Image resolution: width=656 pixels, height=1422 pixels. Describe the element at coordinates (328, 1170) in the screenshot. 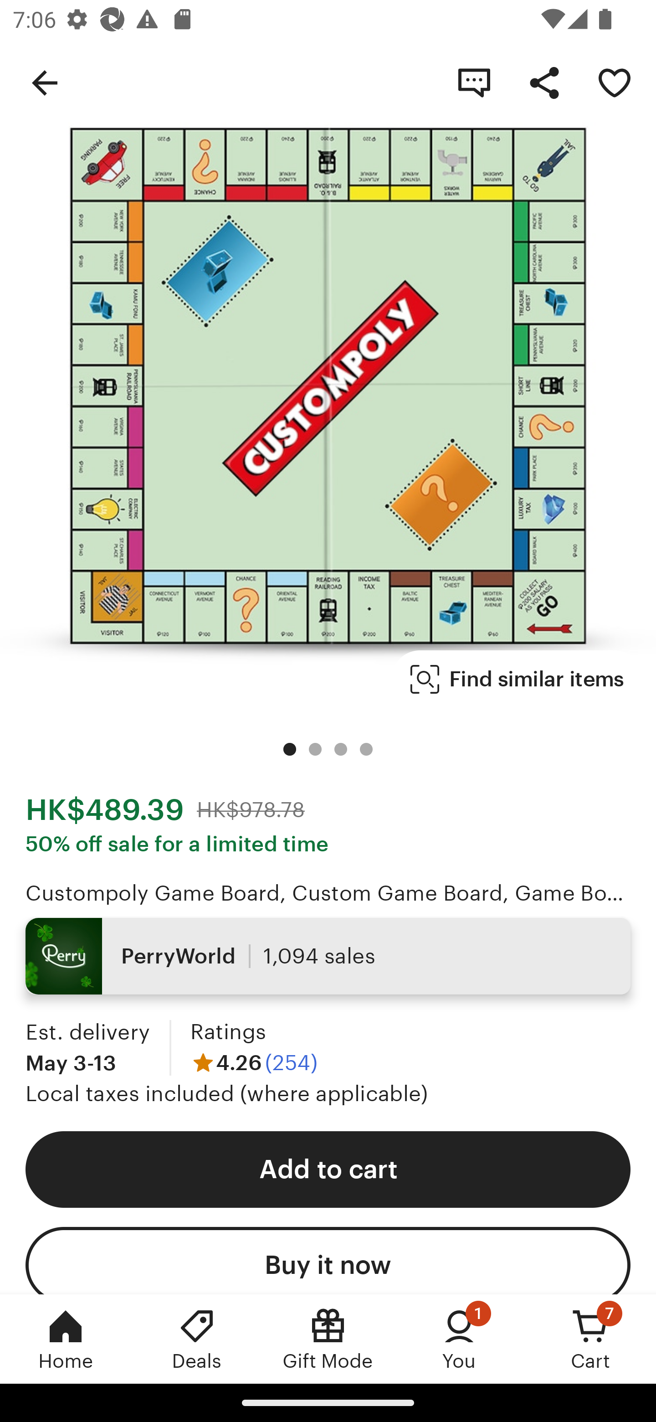

I see `Add to cart` at that location.